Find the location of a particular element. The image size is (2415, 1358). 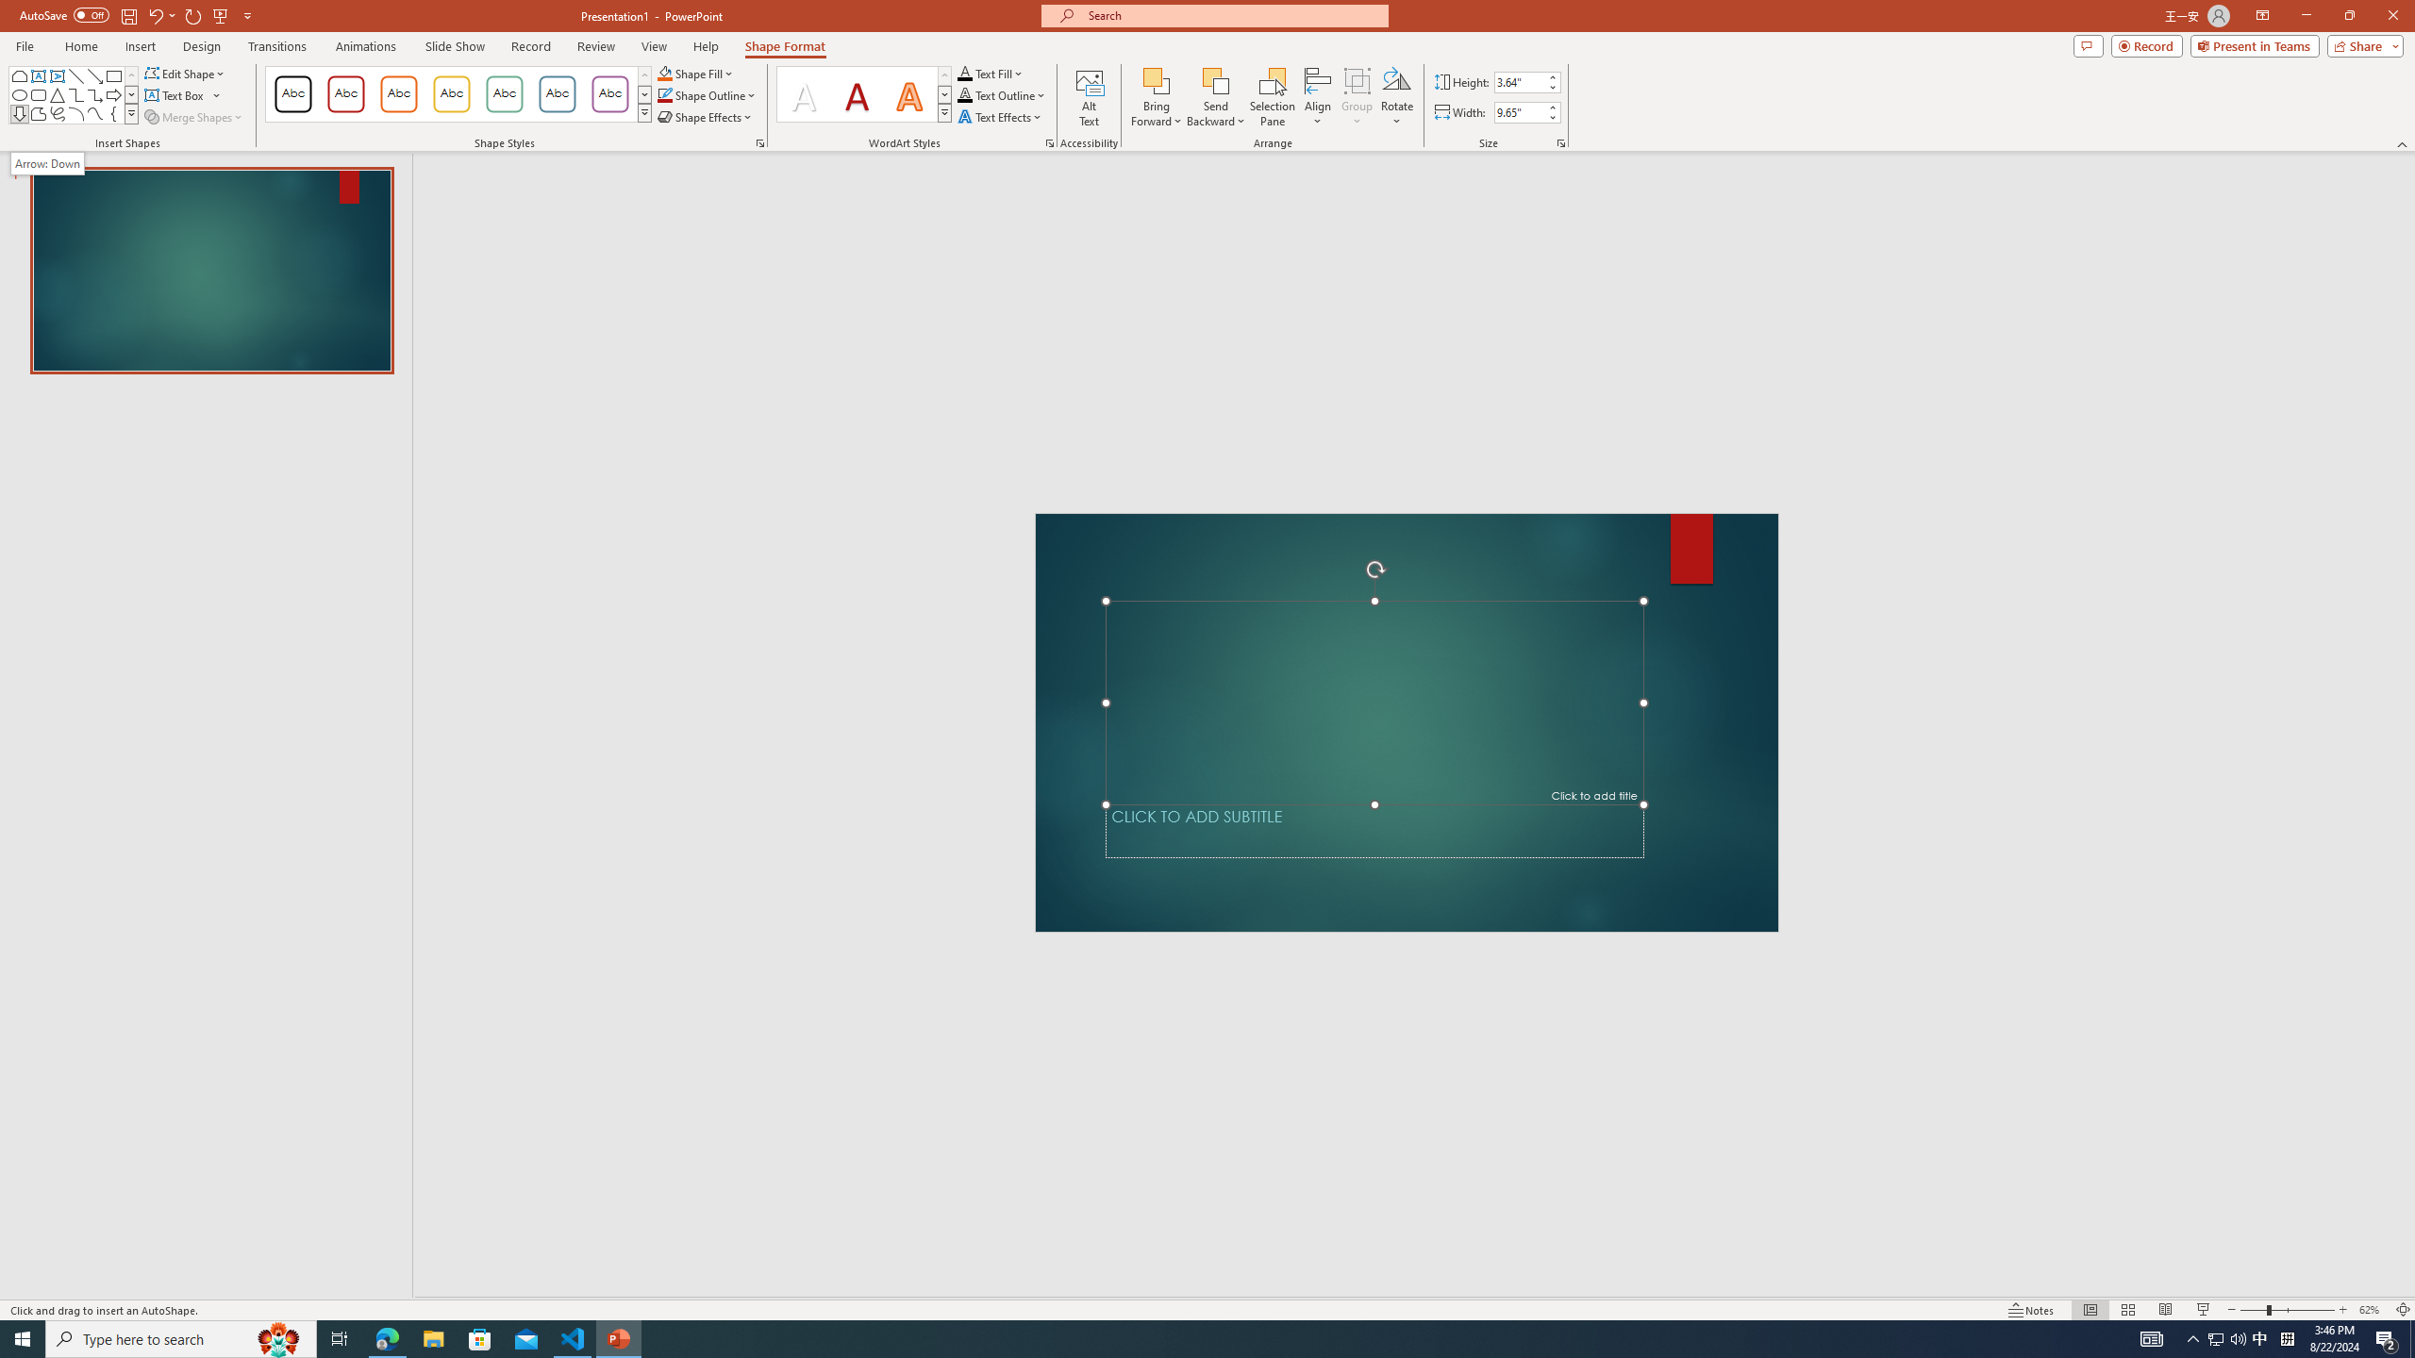

Arc is located at coordinates (77, 113).